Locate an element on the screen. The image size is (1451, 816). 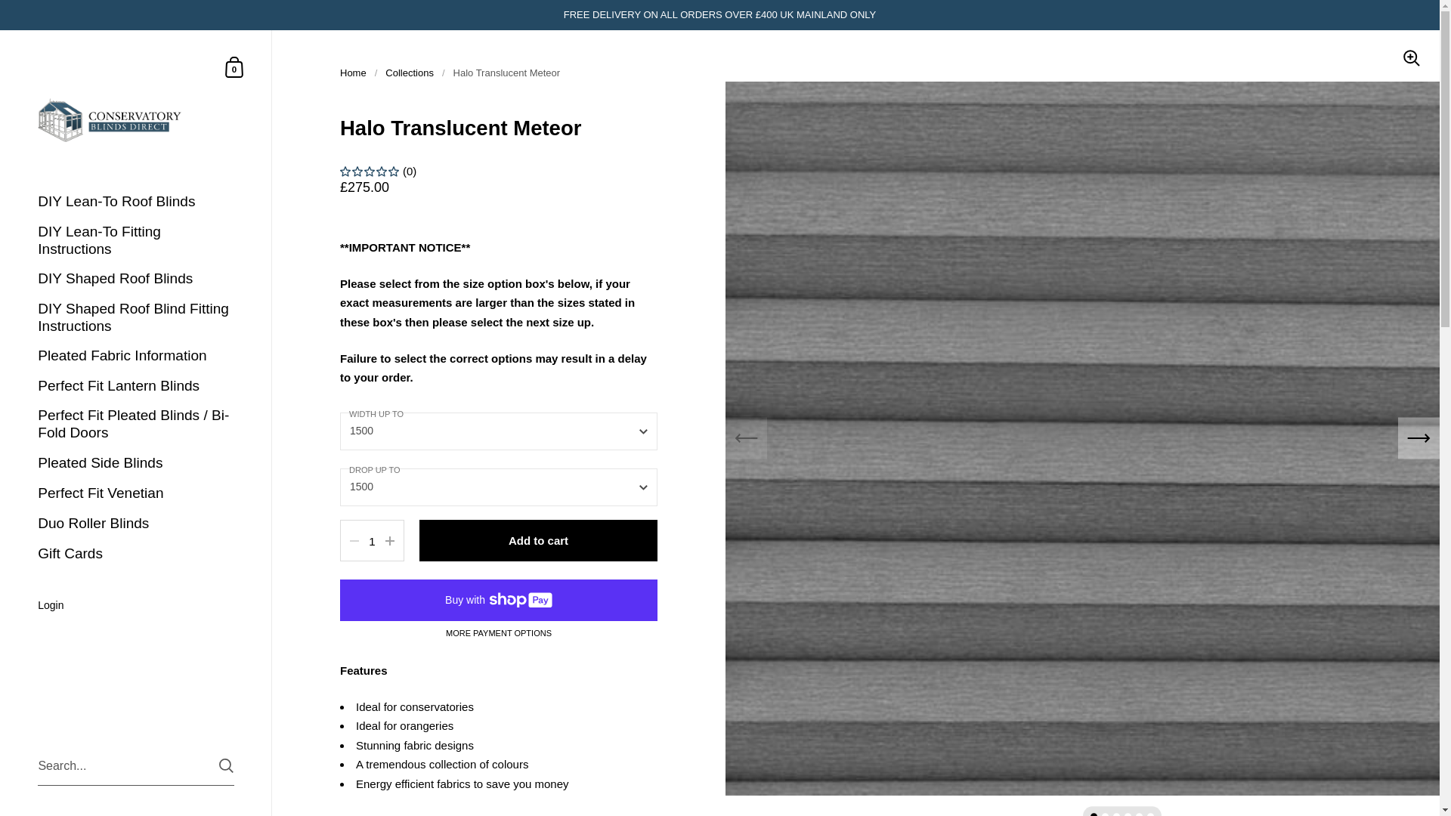
Duo Roller Blinds is located at coordinates (136, 493).